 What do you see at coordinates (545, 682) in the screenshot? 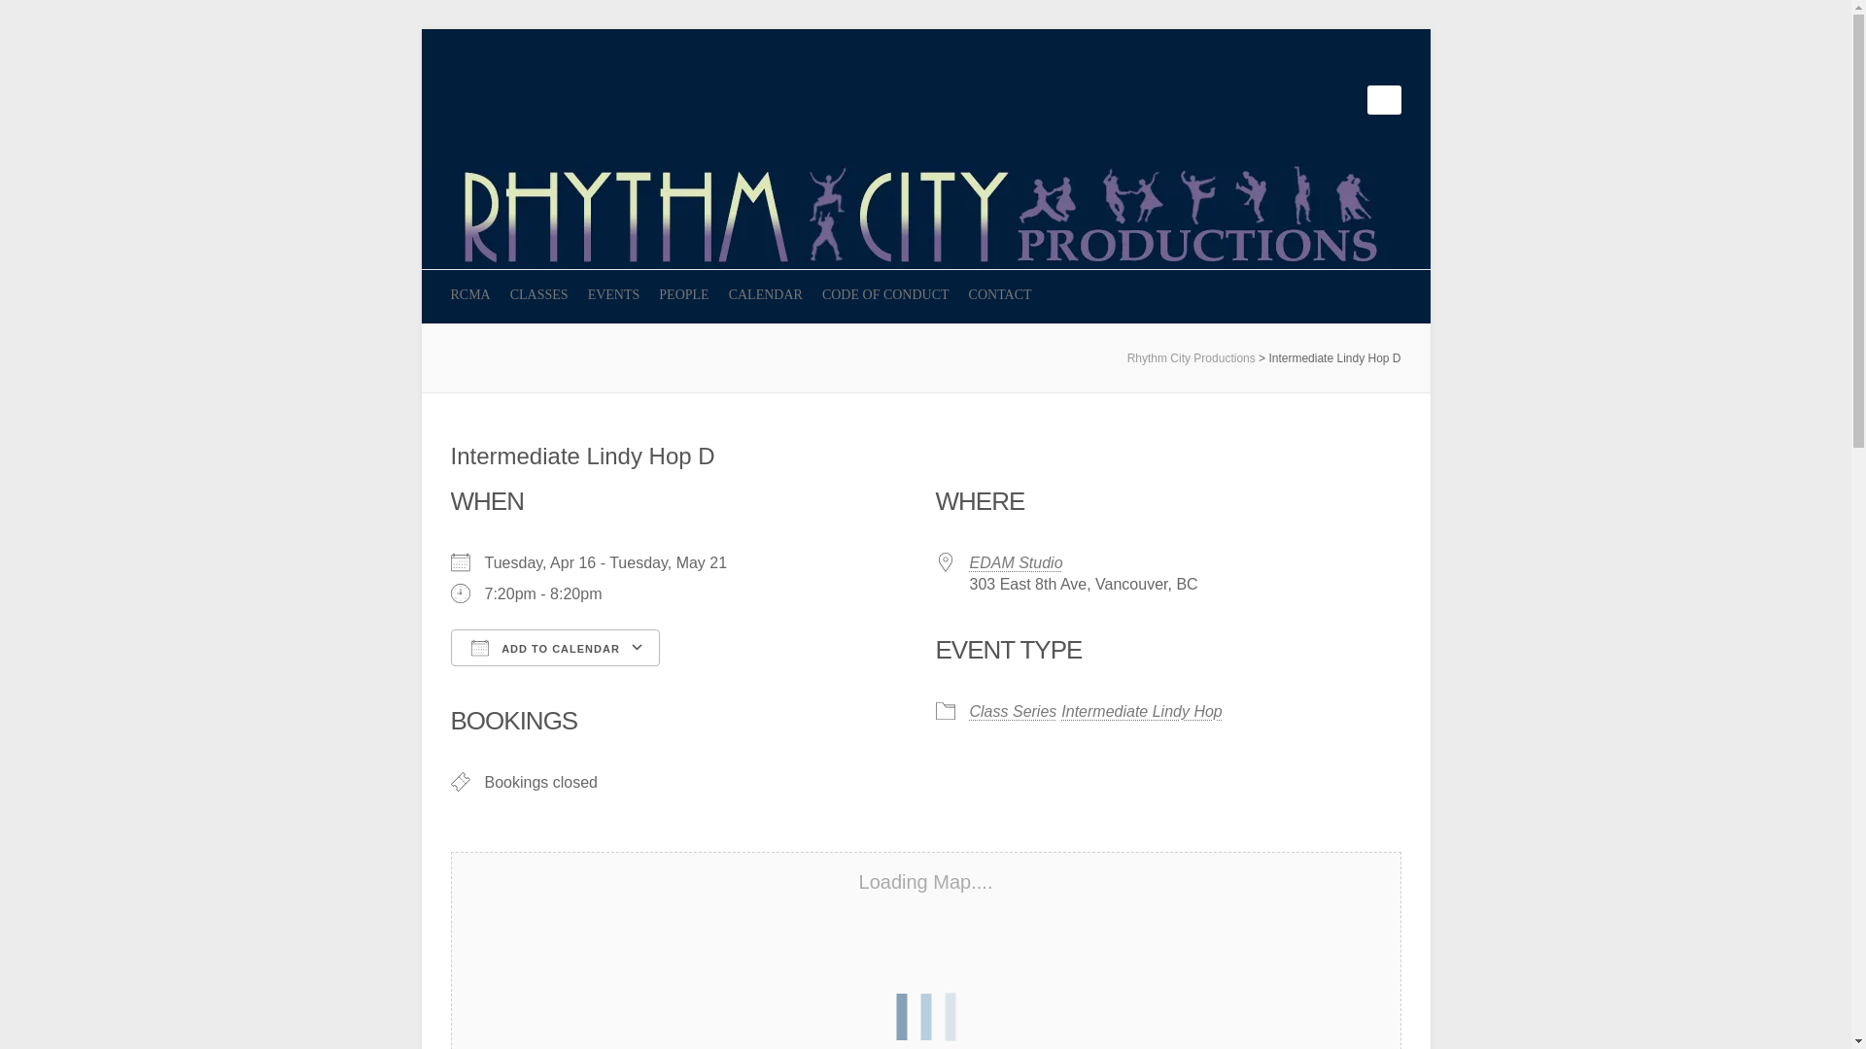
I see `Download ICS` at bounding box center [545, 682].